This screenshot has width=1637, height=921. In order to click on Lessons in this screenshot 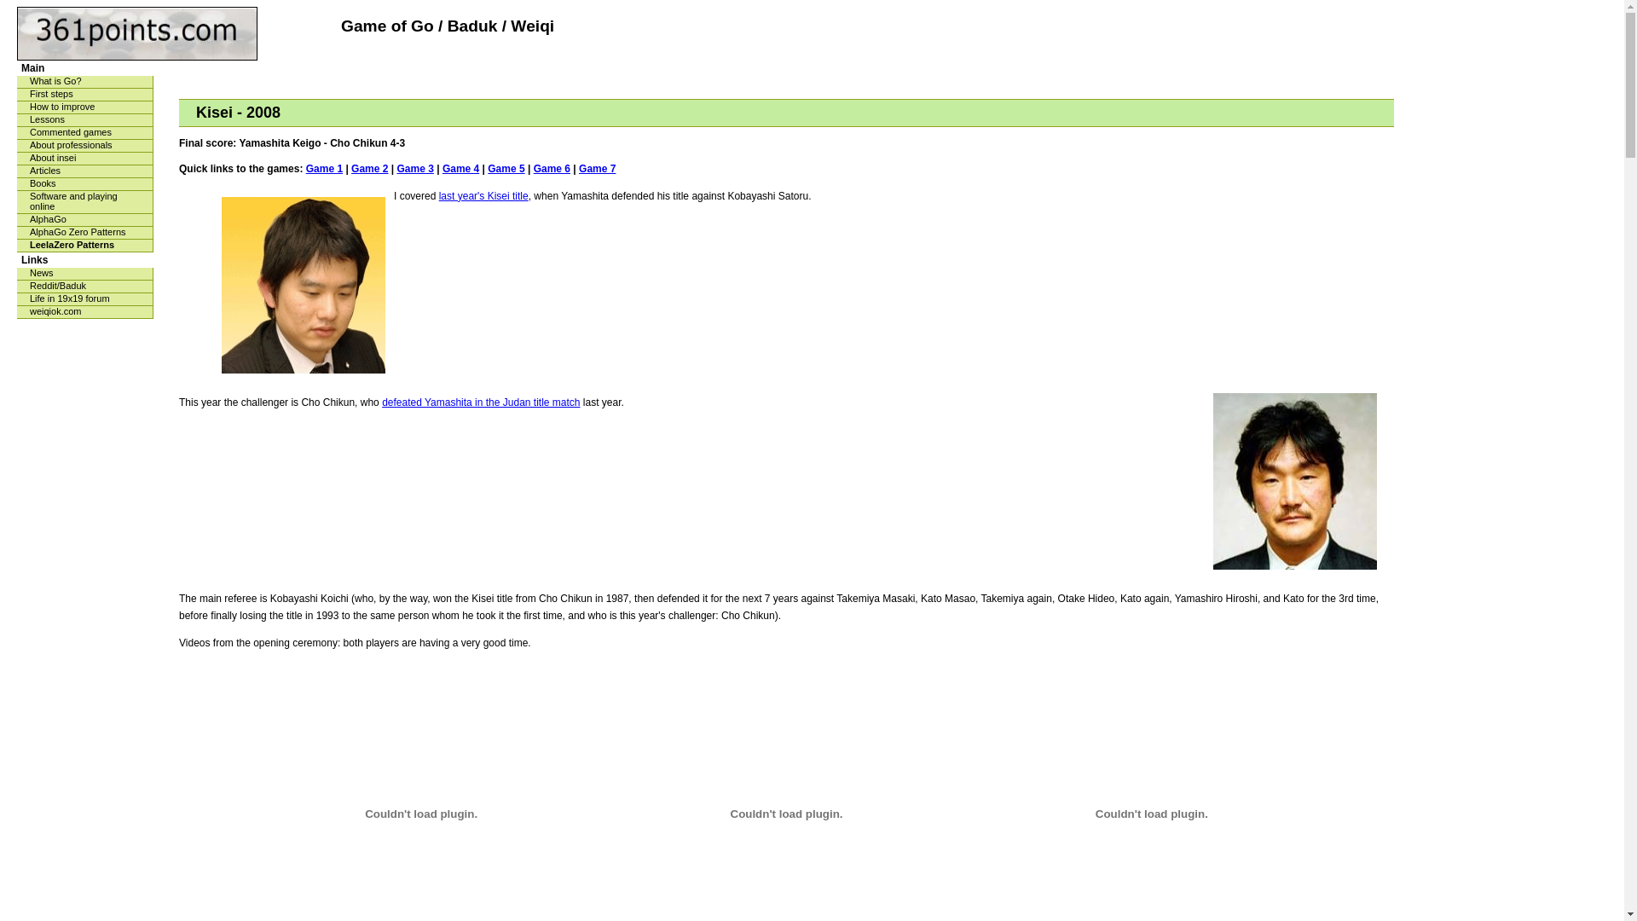, I will do `click(85, 121)`.